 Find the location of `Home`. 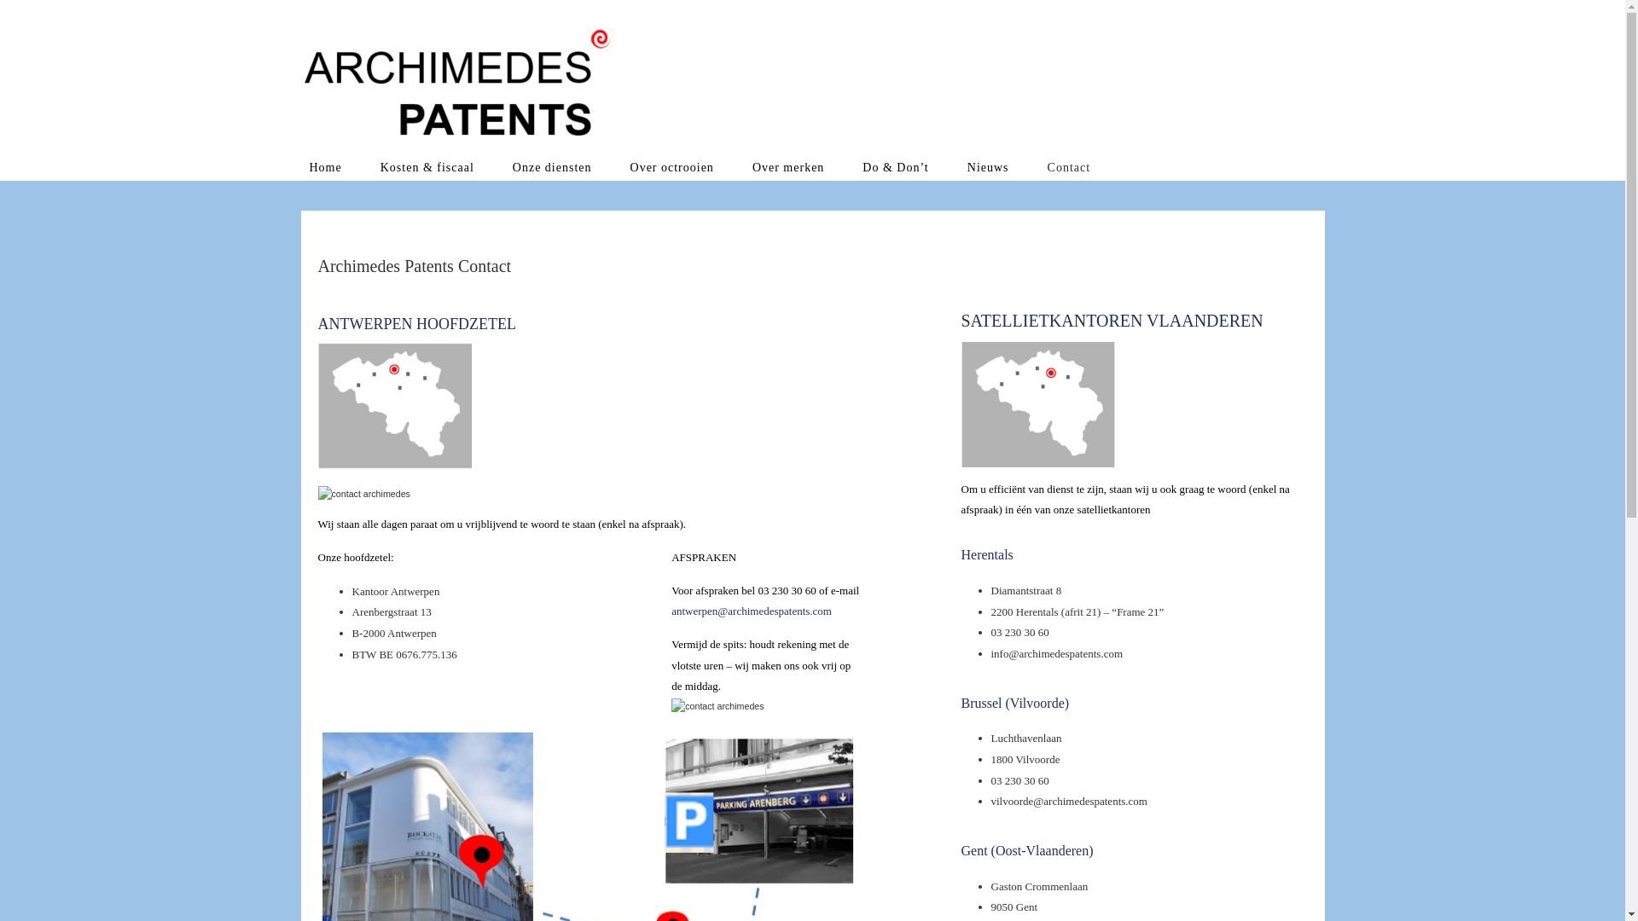

Home is located at coordinates (325, 168).